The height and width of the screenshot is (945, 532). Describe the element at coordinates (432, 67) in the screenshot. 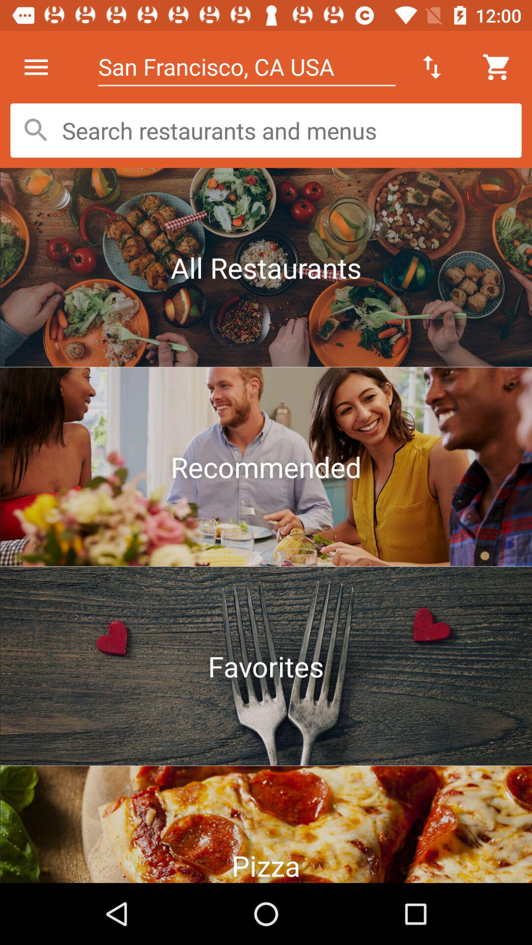

I see `launch the item next to san francisco ca icon` at that location.